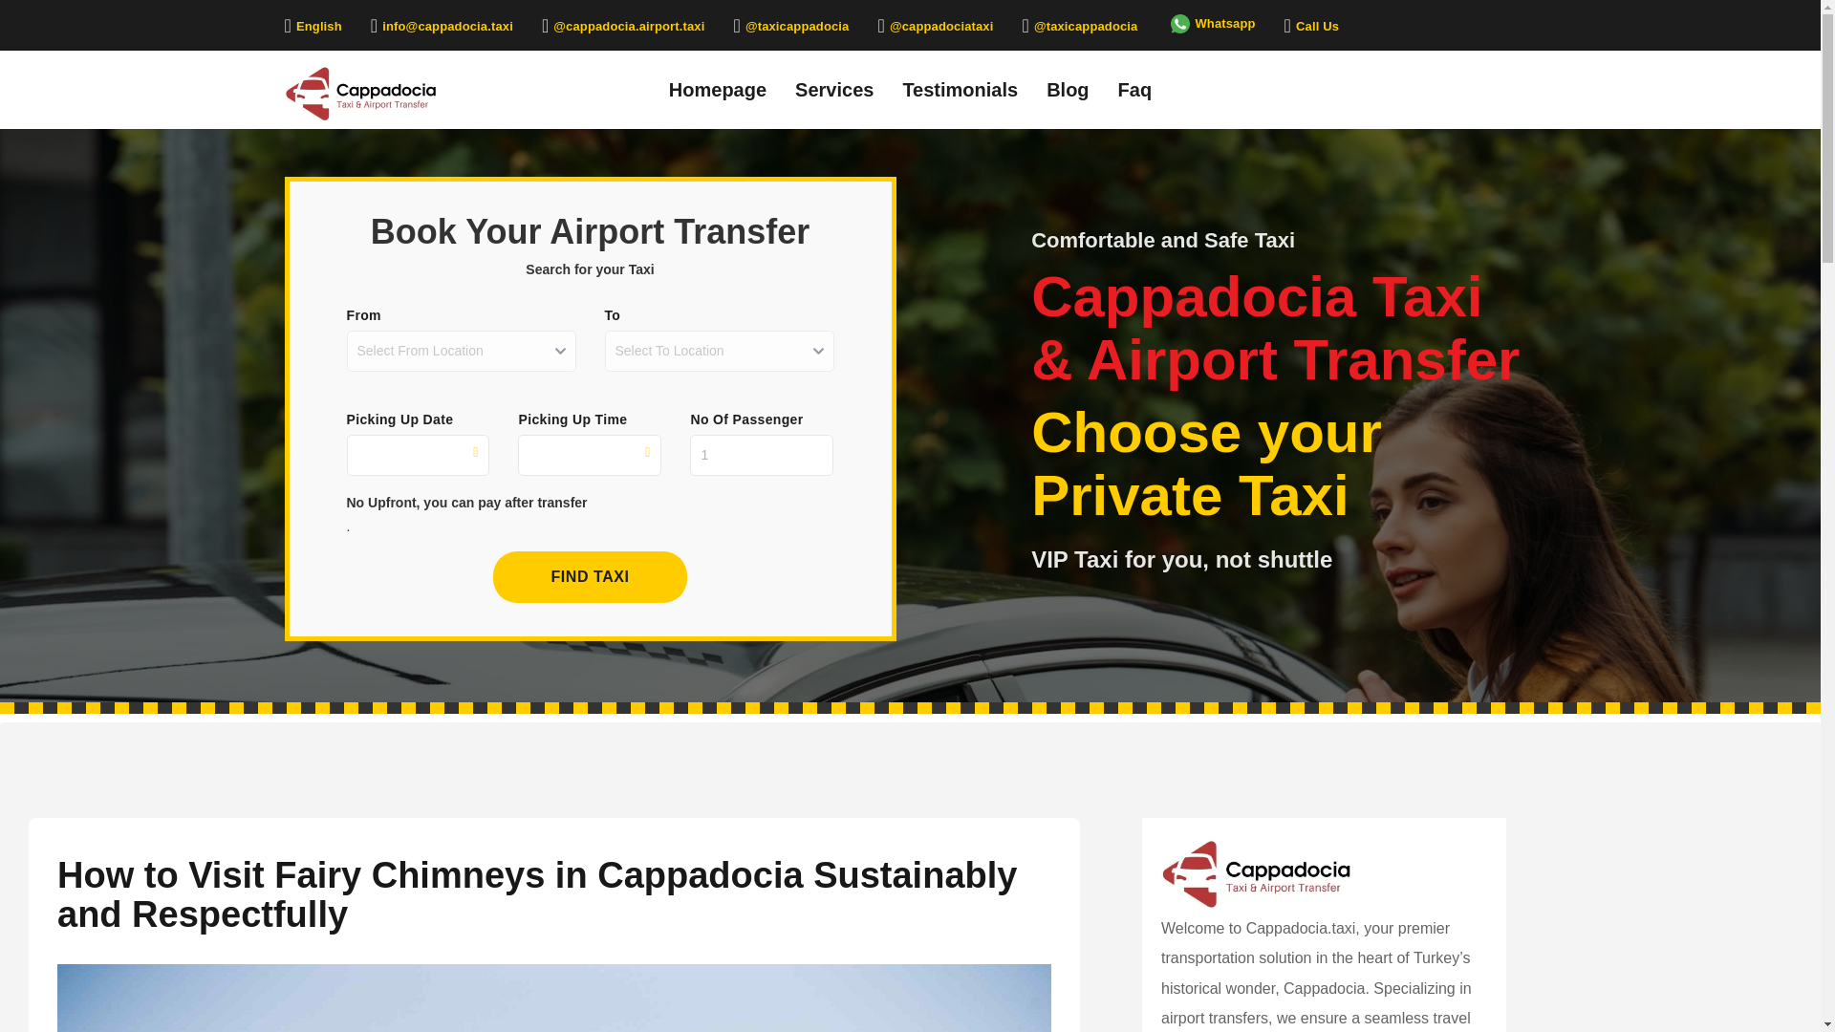 The image size is (1835, 1032). Describe the element at coordinates (834, 88) in the screenshot. I see `Services` at that location.